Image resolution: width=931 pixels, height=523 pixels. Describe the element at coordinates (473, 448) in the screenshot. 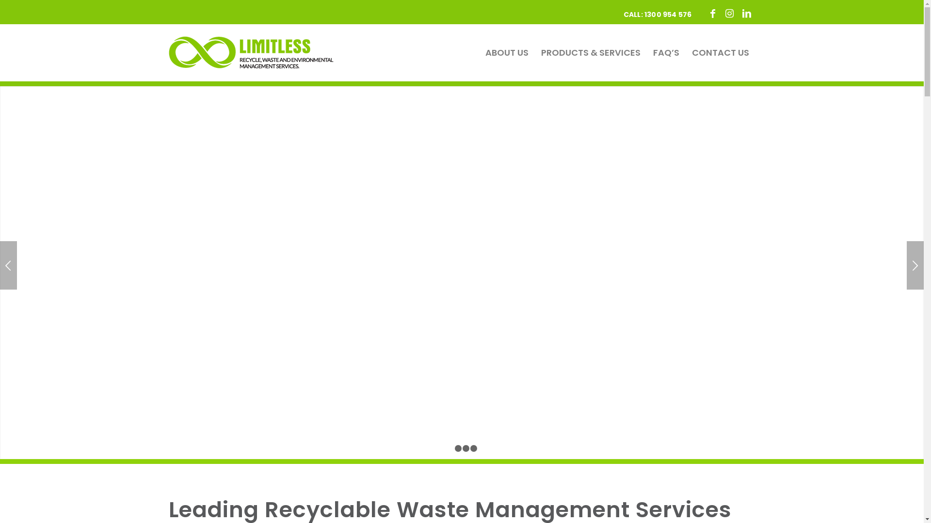

I see `4` at that location.